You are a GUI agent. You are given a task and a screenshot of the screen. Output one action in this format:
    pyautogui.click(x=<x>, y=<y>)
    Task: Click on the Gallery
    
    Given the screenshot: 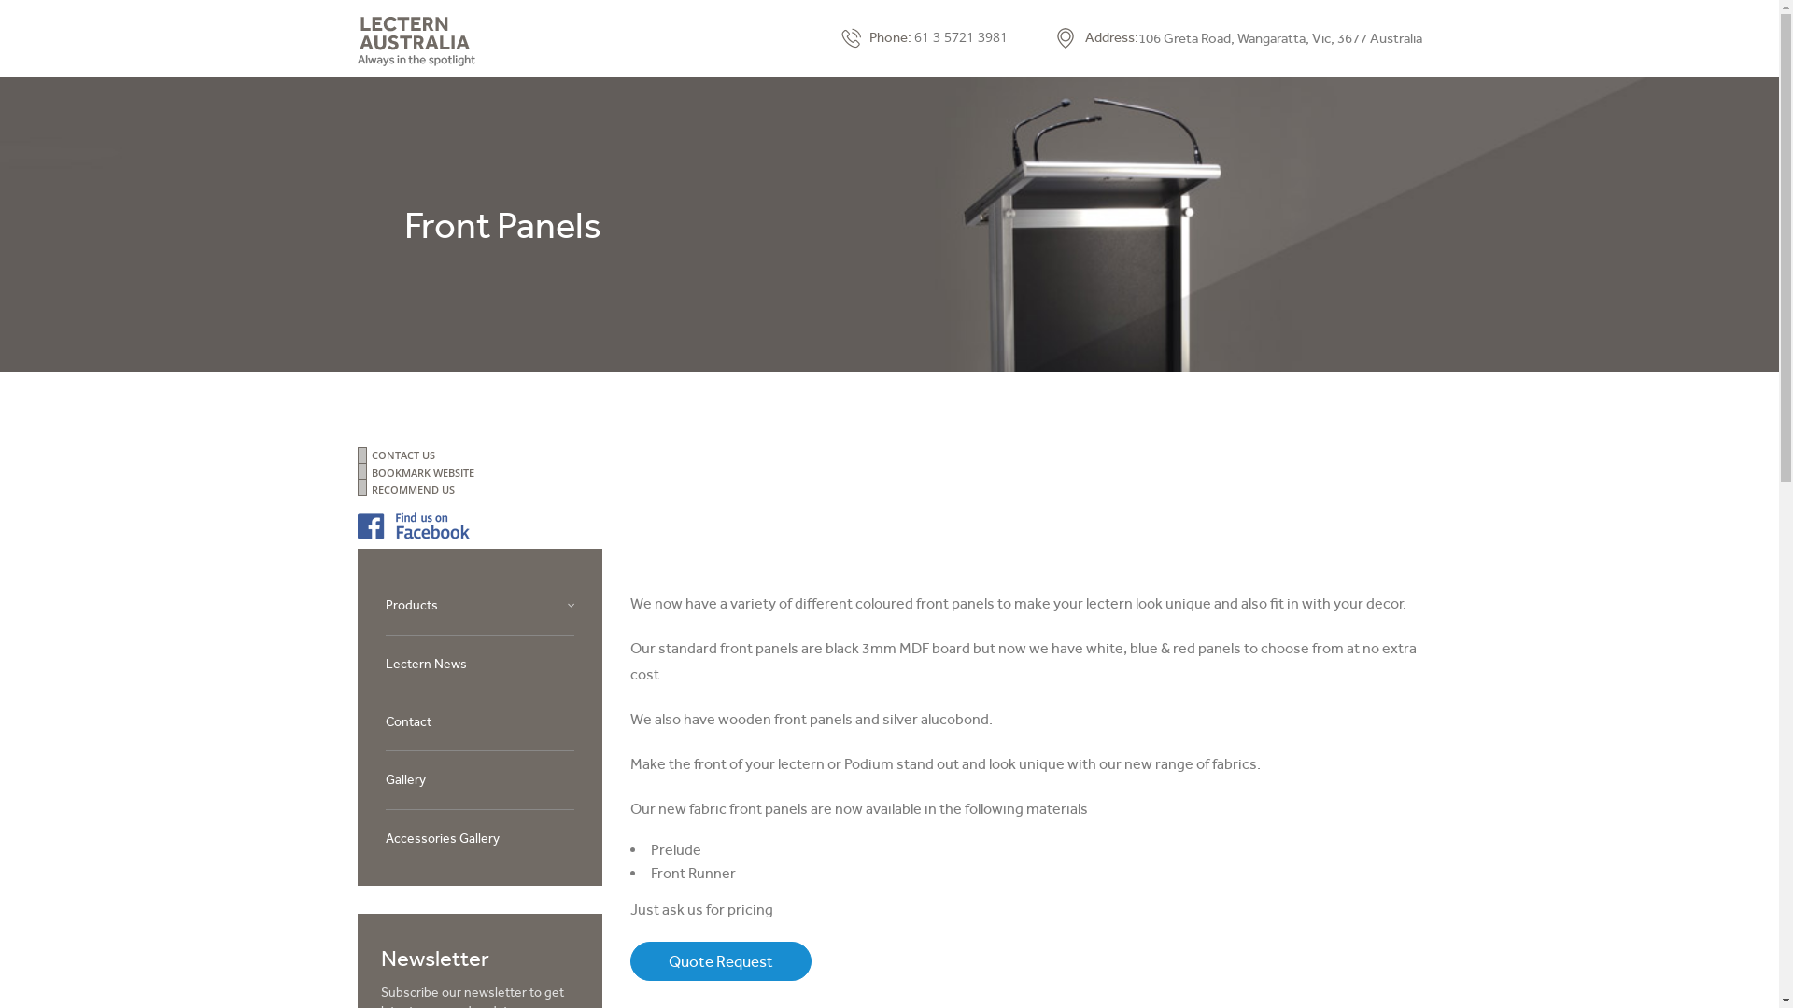 What is the action you would take?
    pyautogui.click(x=405, y=779)
    